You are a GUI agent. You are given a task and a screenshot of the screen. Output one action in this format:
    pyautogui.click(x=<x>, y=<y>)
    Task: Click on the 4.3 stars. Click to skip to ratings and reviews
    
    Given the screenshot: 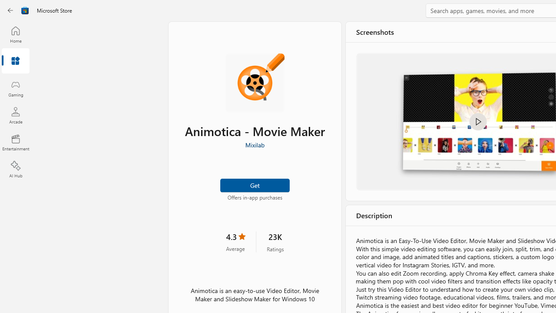 What is the action you would take?
    pyautogui.click(x=235, y=242)
    